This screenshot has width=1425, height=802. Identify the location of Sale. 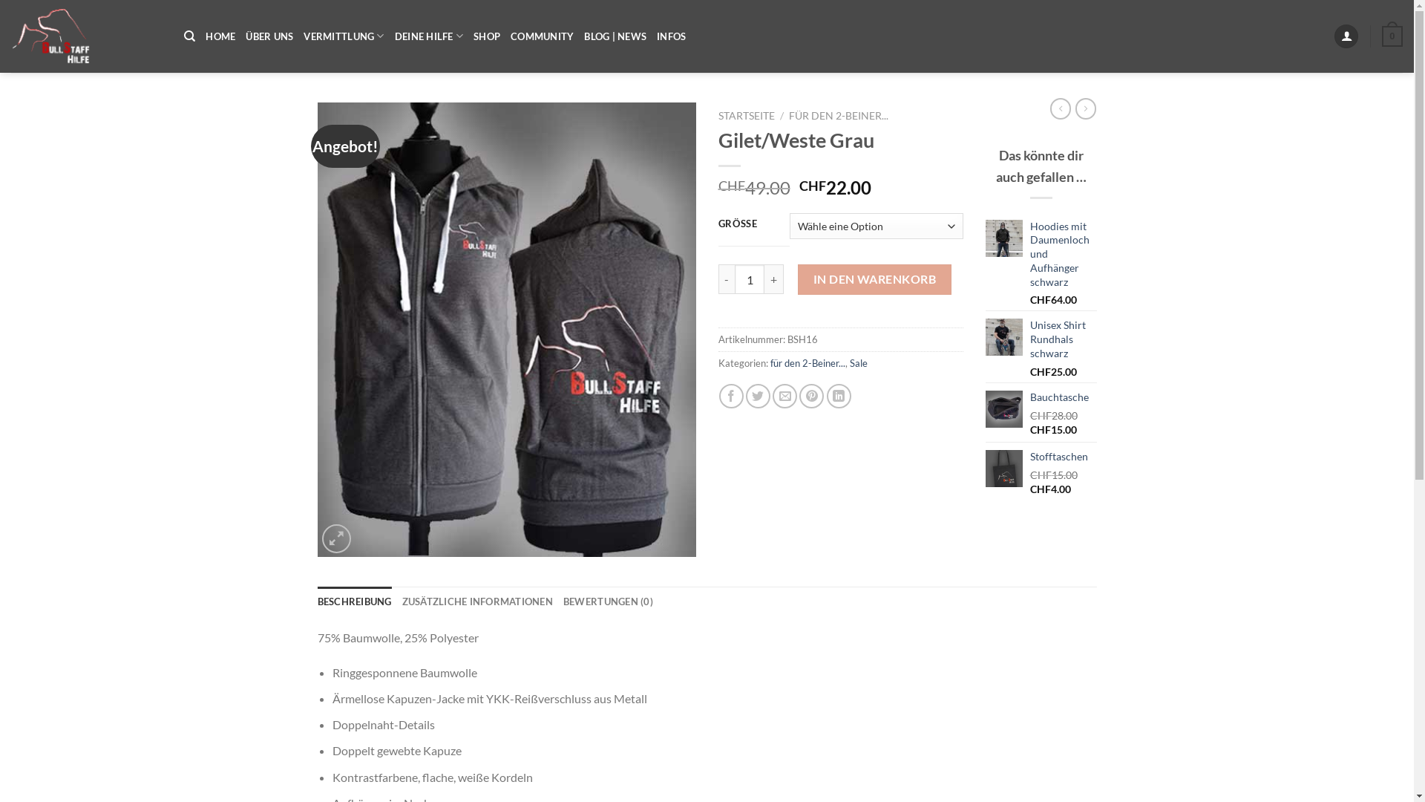
(858, 363).